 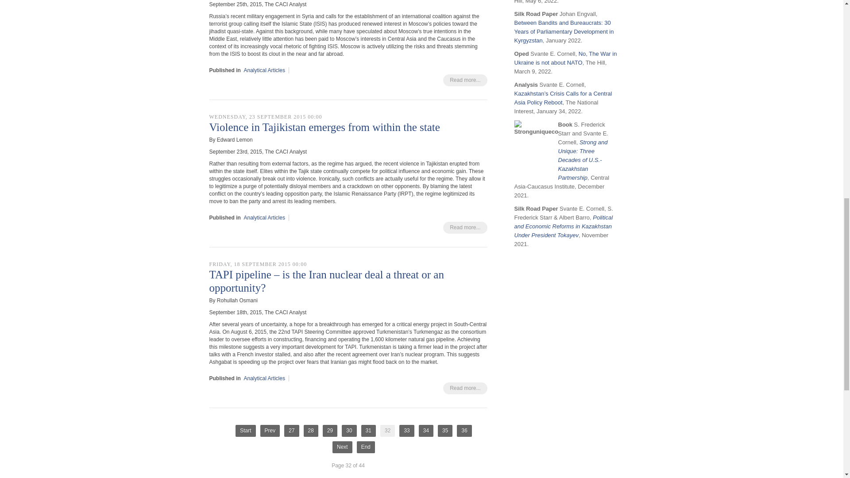 I want to click on 31, so click(x=368, y=431).